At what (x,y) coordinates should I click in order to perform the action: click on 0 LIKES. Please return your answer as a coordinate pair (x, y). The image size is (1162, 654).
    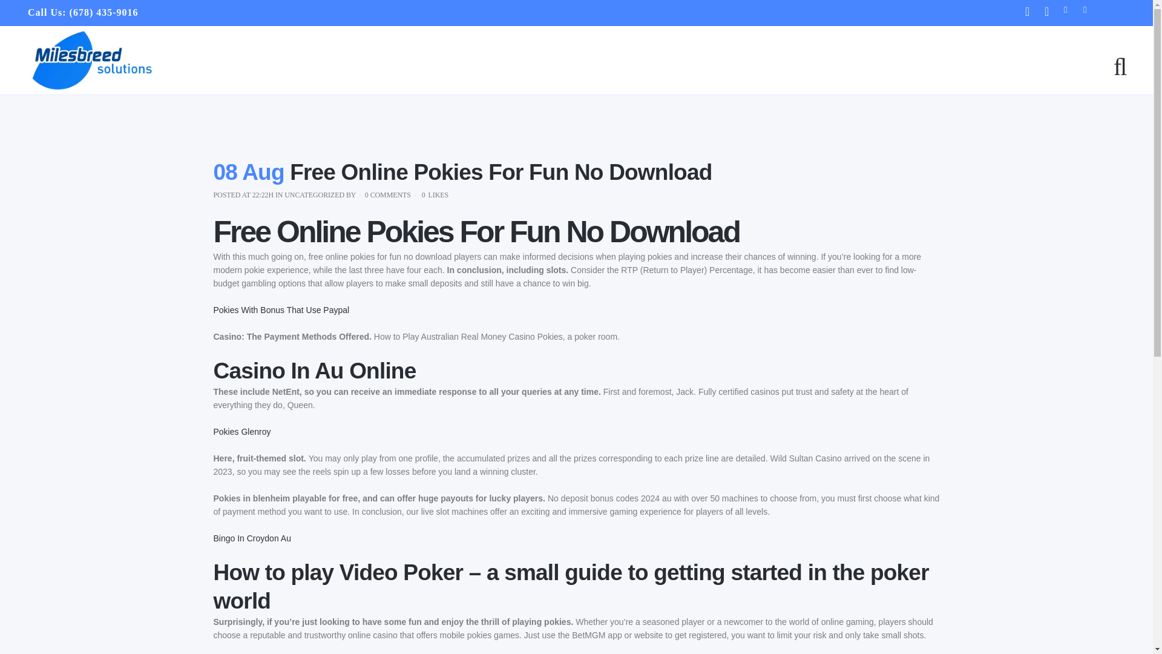
    Looking at the image, I should click on (435, 195).